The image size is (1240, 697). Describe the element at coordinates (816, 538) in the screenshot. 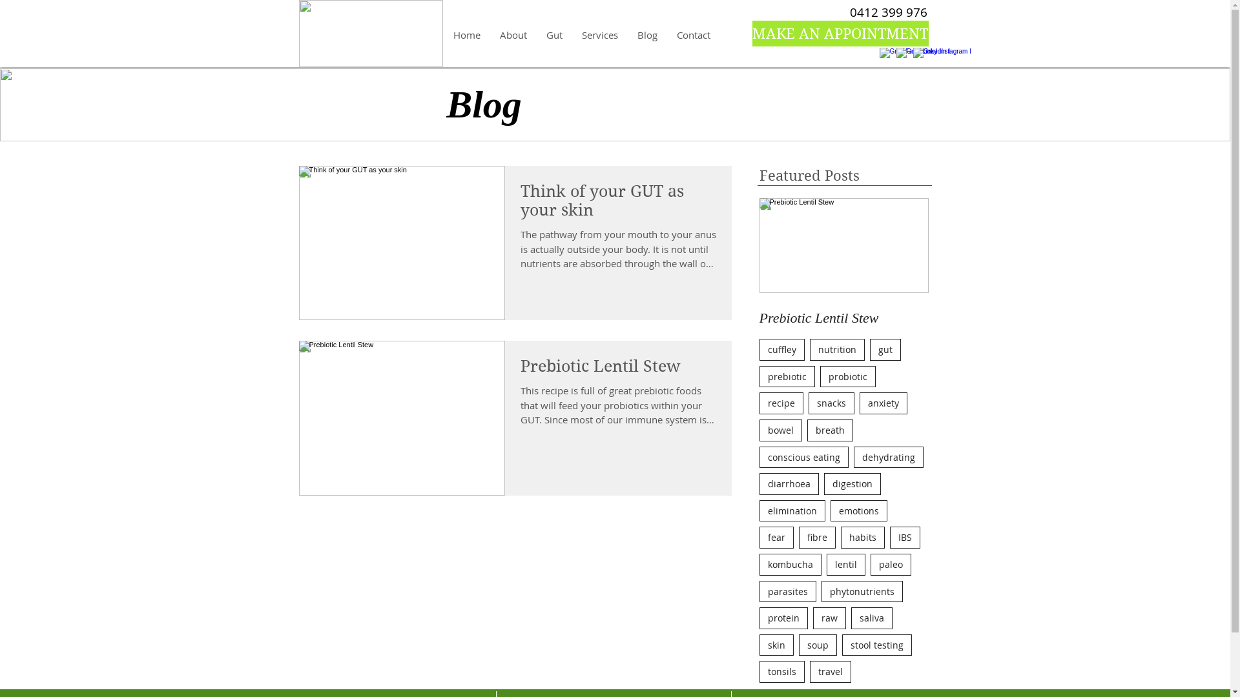

I see `fibre` at that location.